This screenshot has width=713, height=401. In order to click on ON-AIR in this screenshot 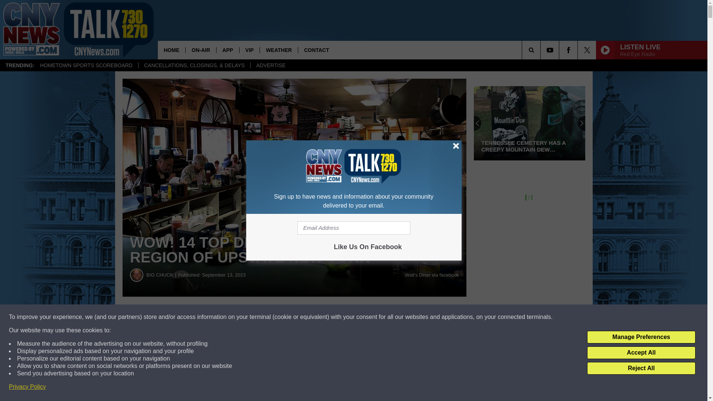, I will do `click(201, 50)`.